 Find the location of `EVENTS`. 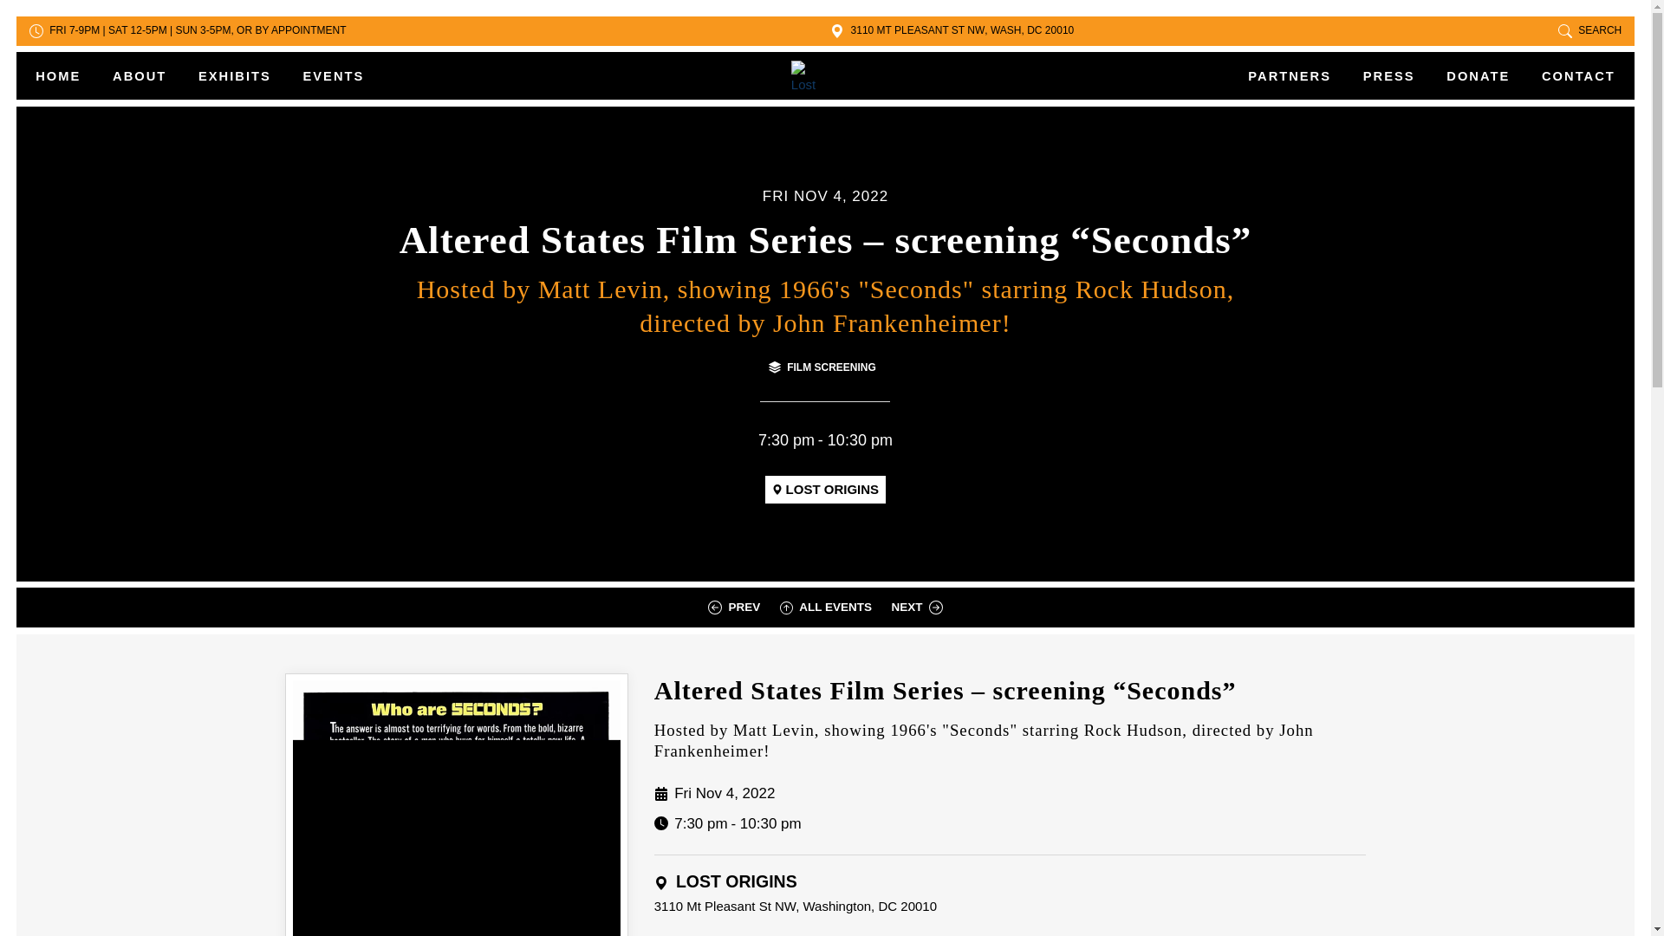

EVENTS is located at coordinates (325, 76).